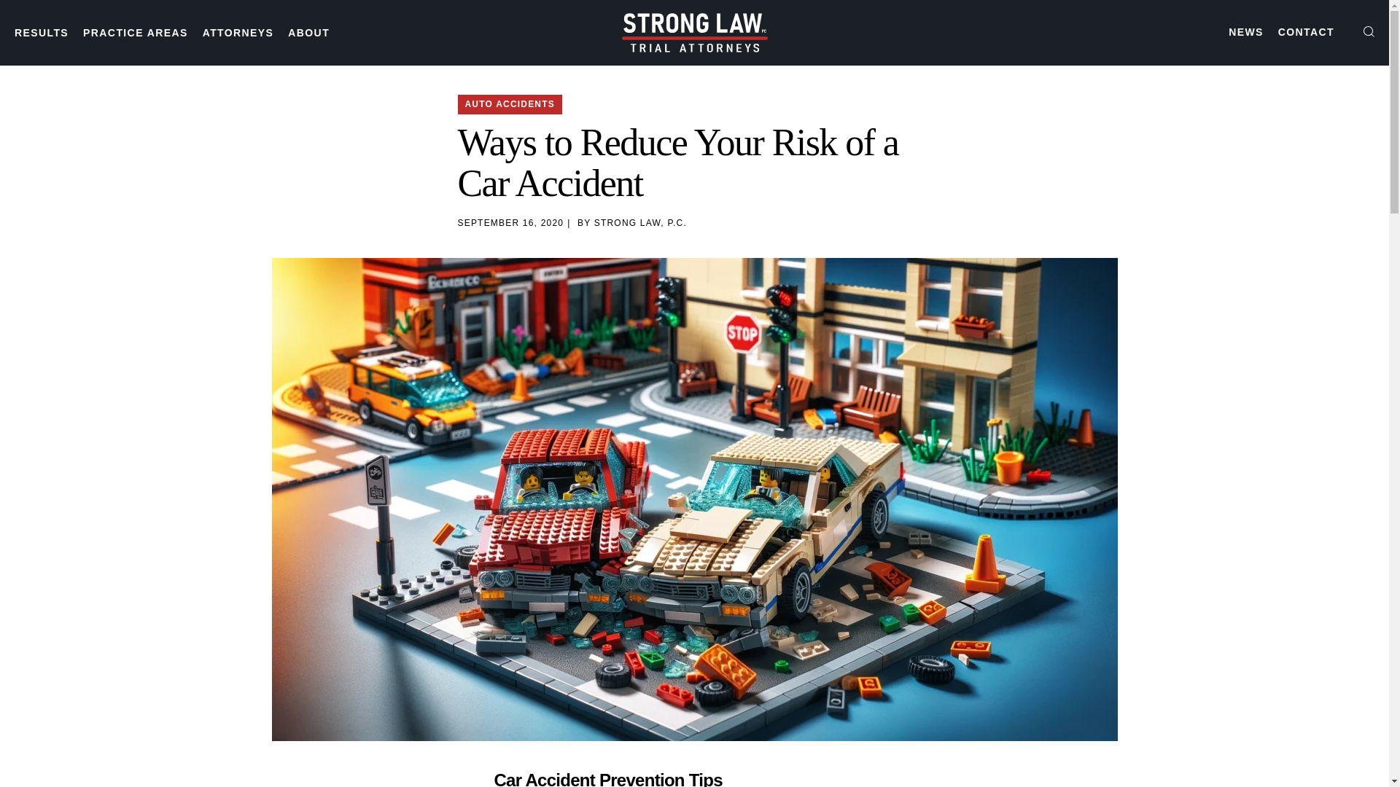  What do you see at coordinates (510, 103) in the screenshot?
I see `AUTO ACCIDENTS` at bounding box center [510, 103].